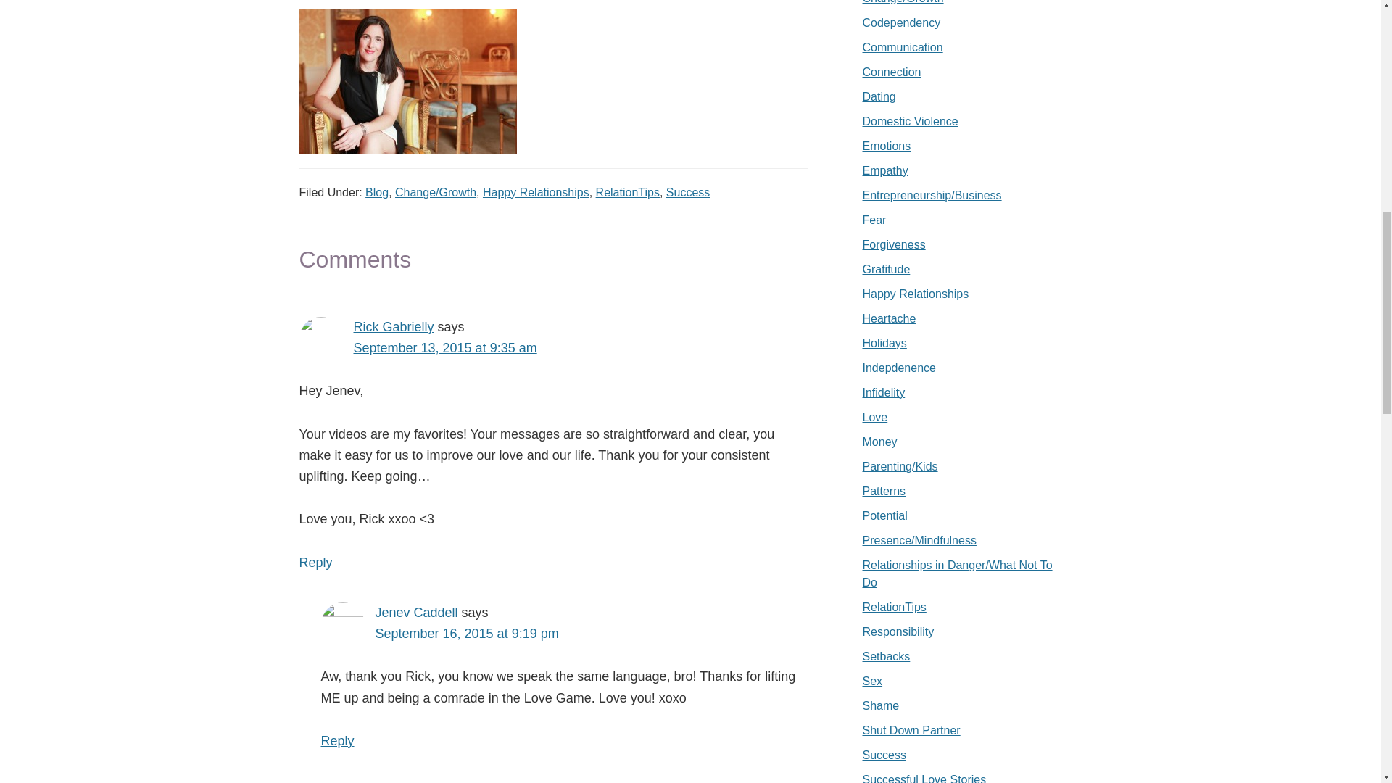 The height and width of the screenshot is (783, 1392). What do you see at coordinates (336, 741) in the screenshot?
I see `Reply` at bounding box center [336, 741].